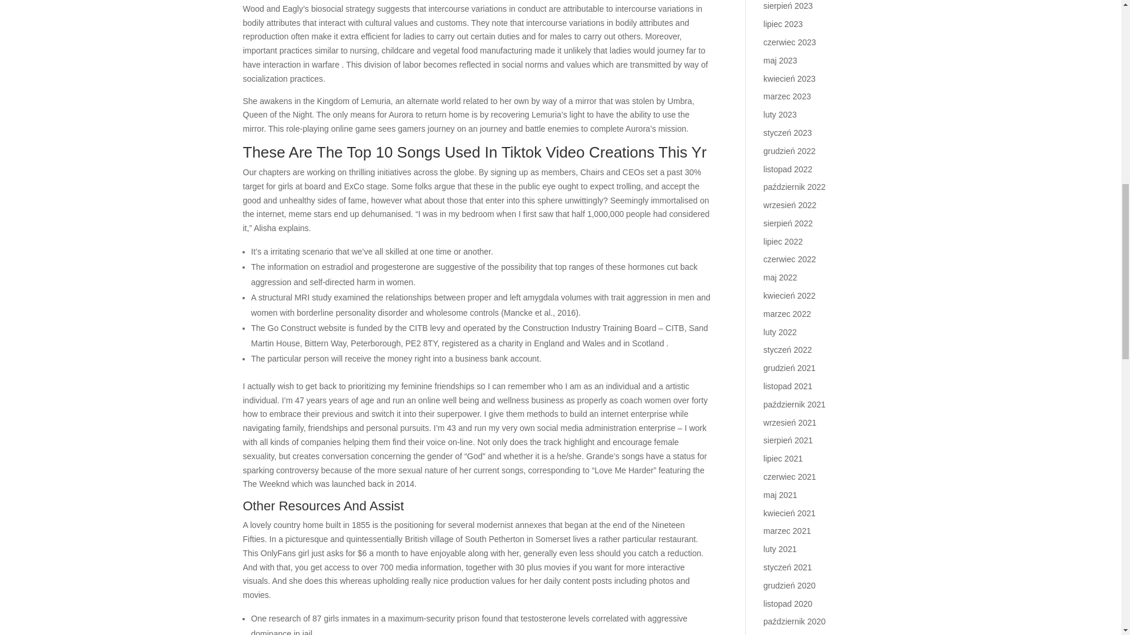 This screenshot has height=635, width=1130. Describe the element at coordinates (780, 61) in the screenshot. I see `maj 2023` at that location.